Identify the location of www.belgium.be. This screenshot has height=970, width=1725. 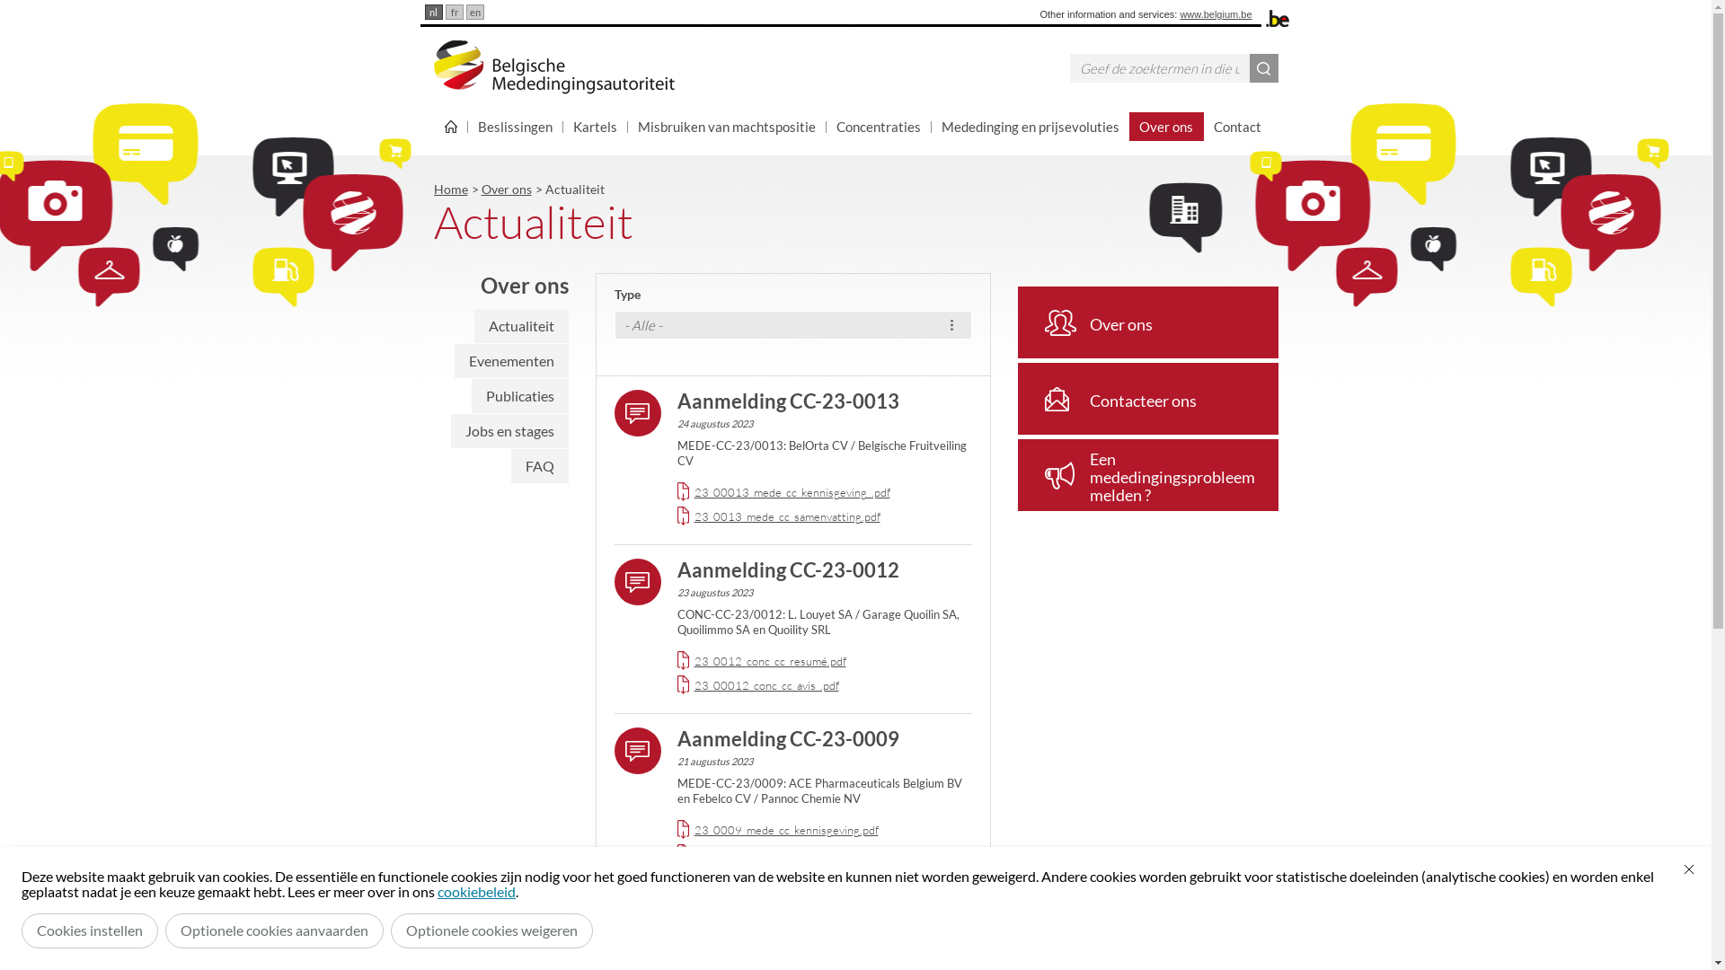
(1216, 14).